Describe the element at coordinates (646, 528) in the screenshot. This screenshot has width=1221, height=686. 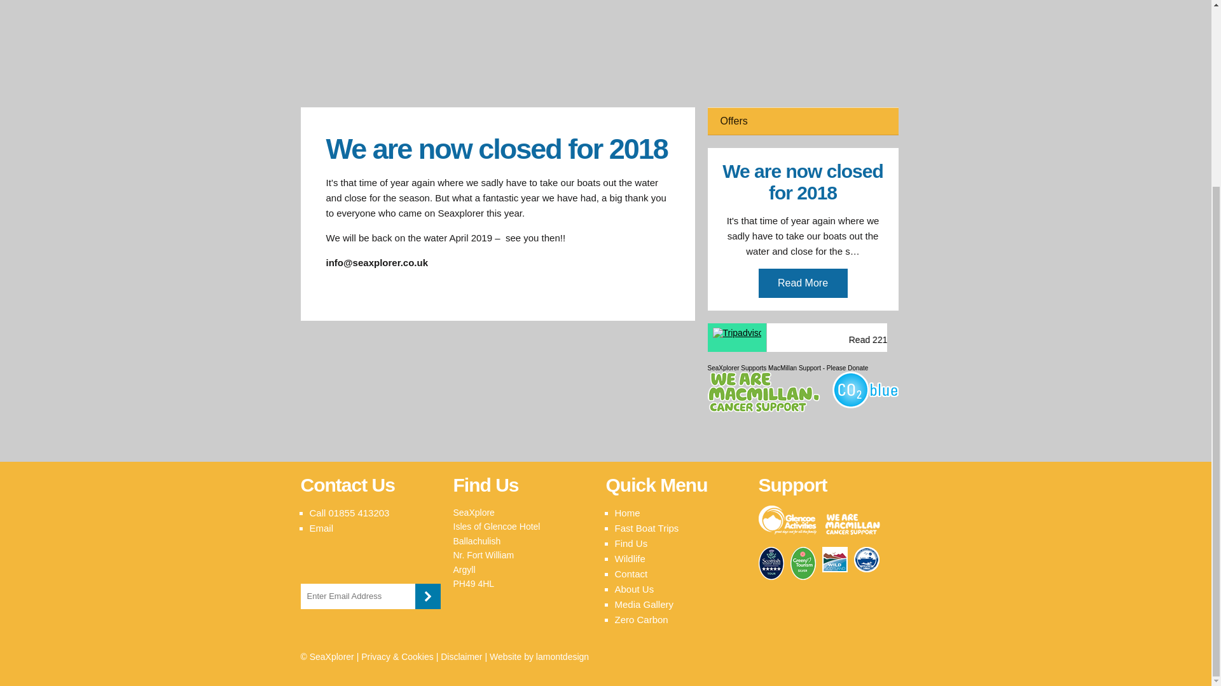
I see `Fast Boat Trips` at that location.